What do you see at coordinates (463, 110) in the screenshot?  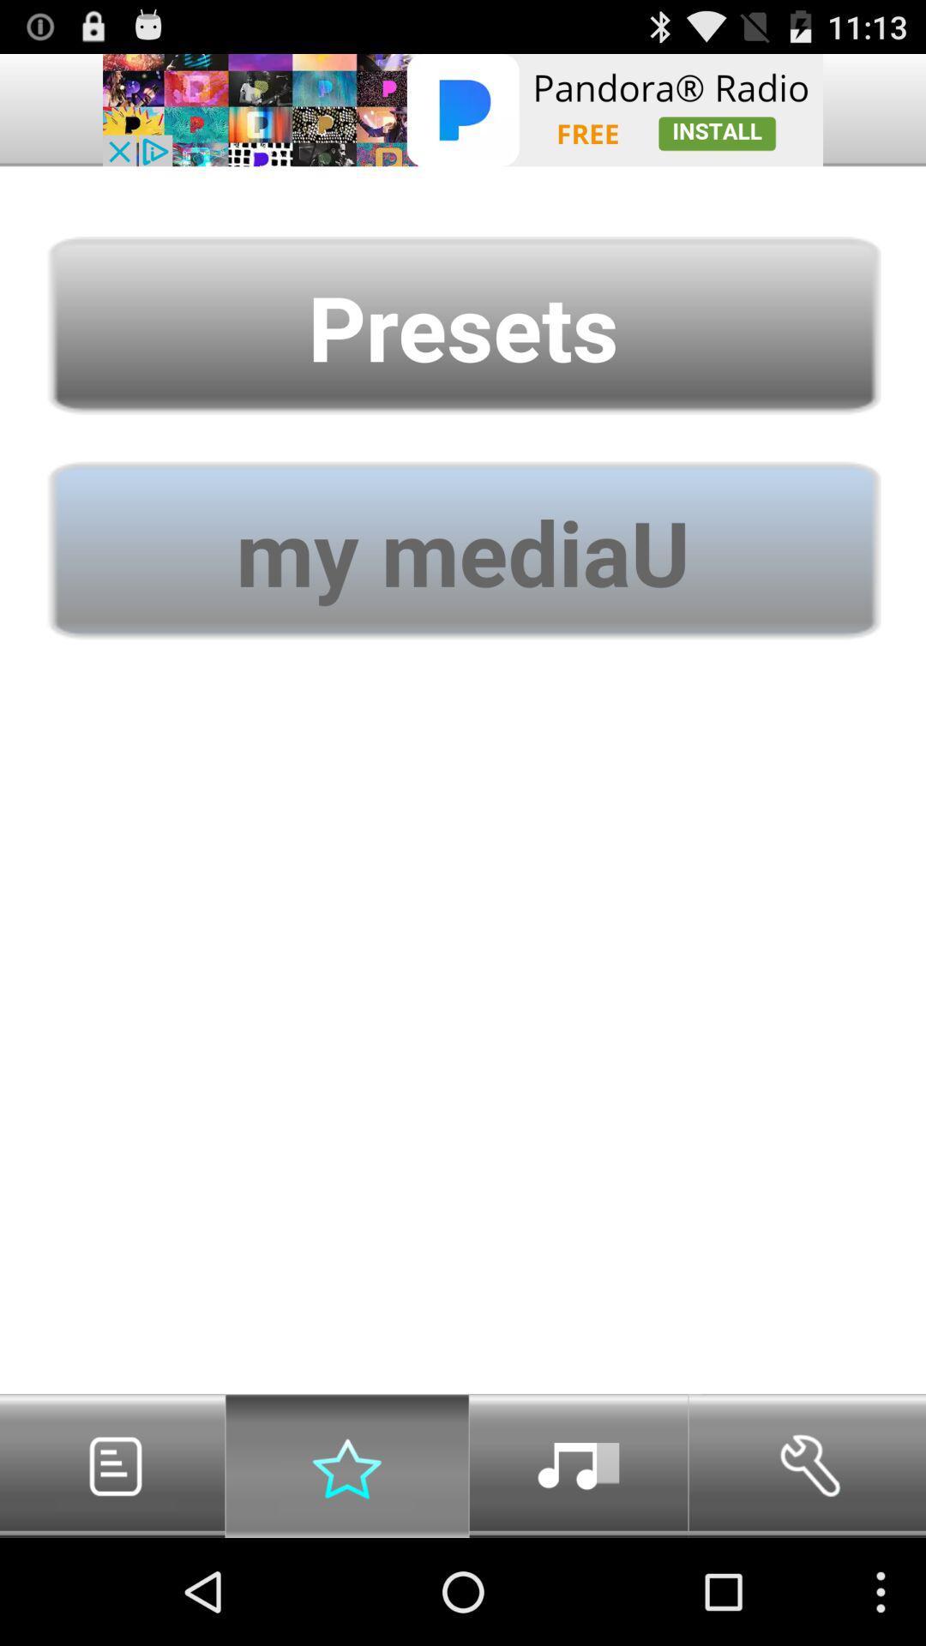 I see `go to advertisement` at bounding box center [463, 110].